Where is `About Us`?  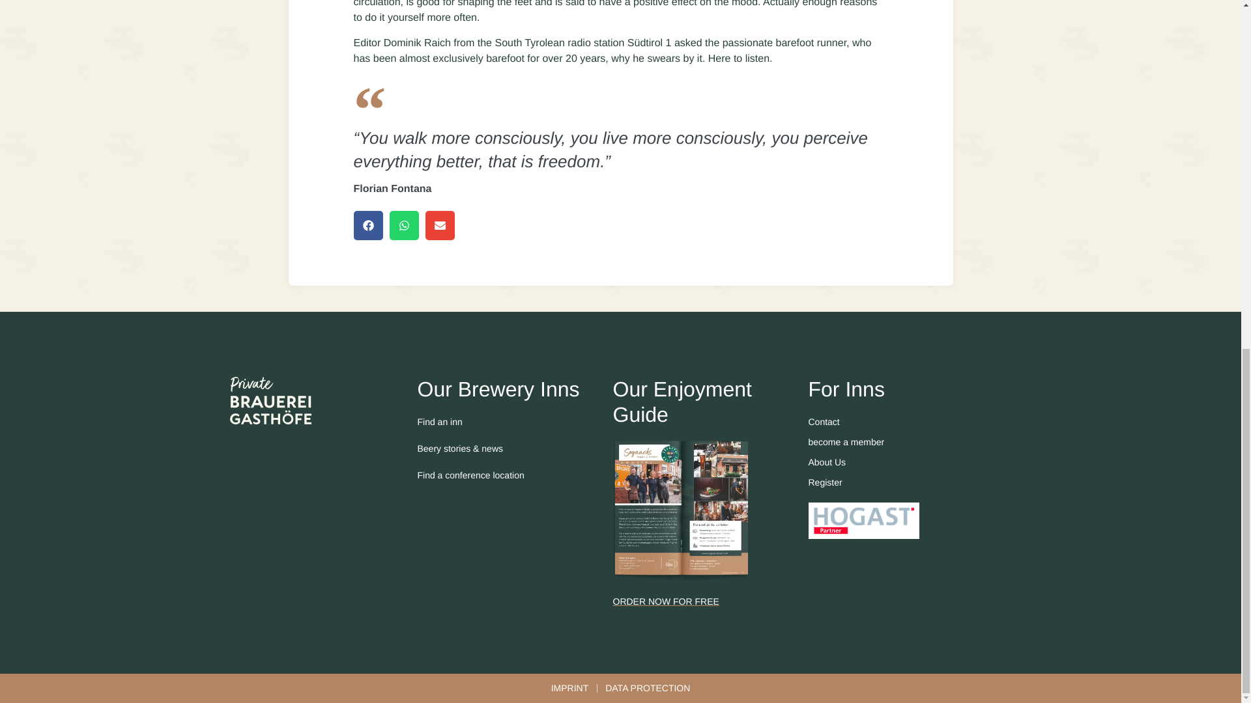
About Us is located at coordinates (906, 462).